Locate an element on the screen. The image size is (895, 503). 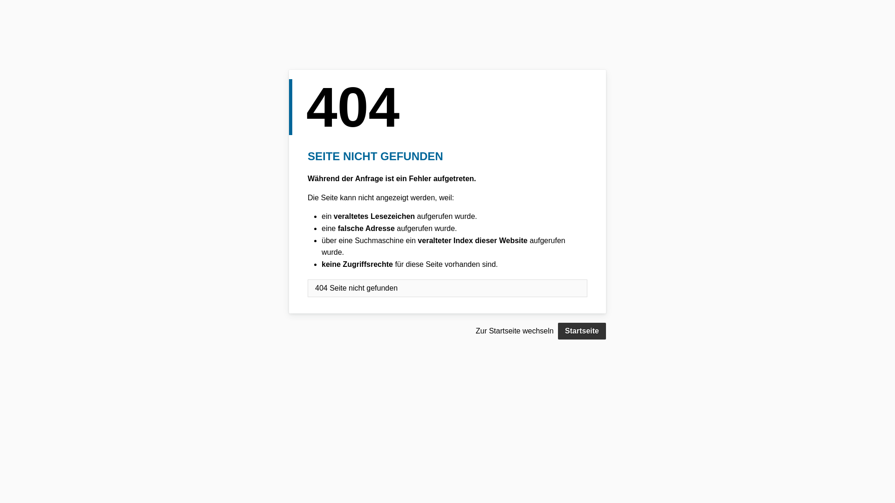
Startseite is located at coordinates (582, 331).